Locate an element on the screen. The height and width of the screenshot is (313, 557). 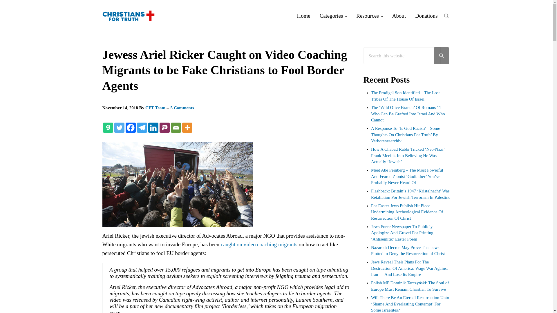
Categories is located at coordinates (334, 16).